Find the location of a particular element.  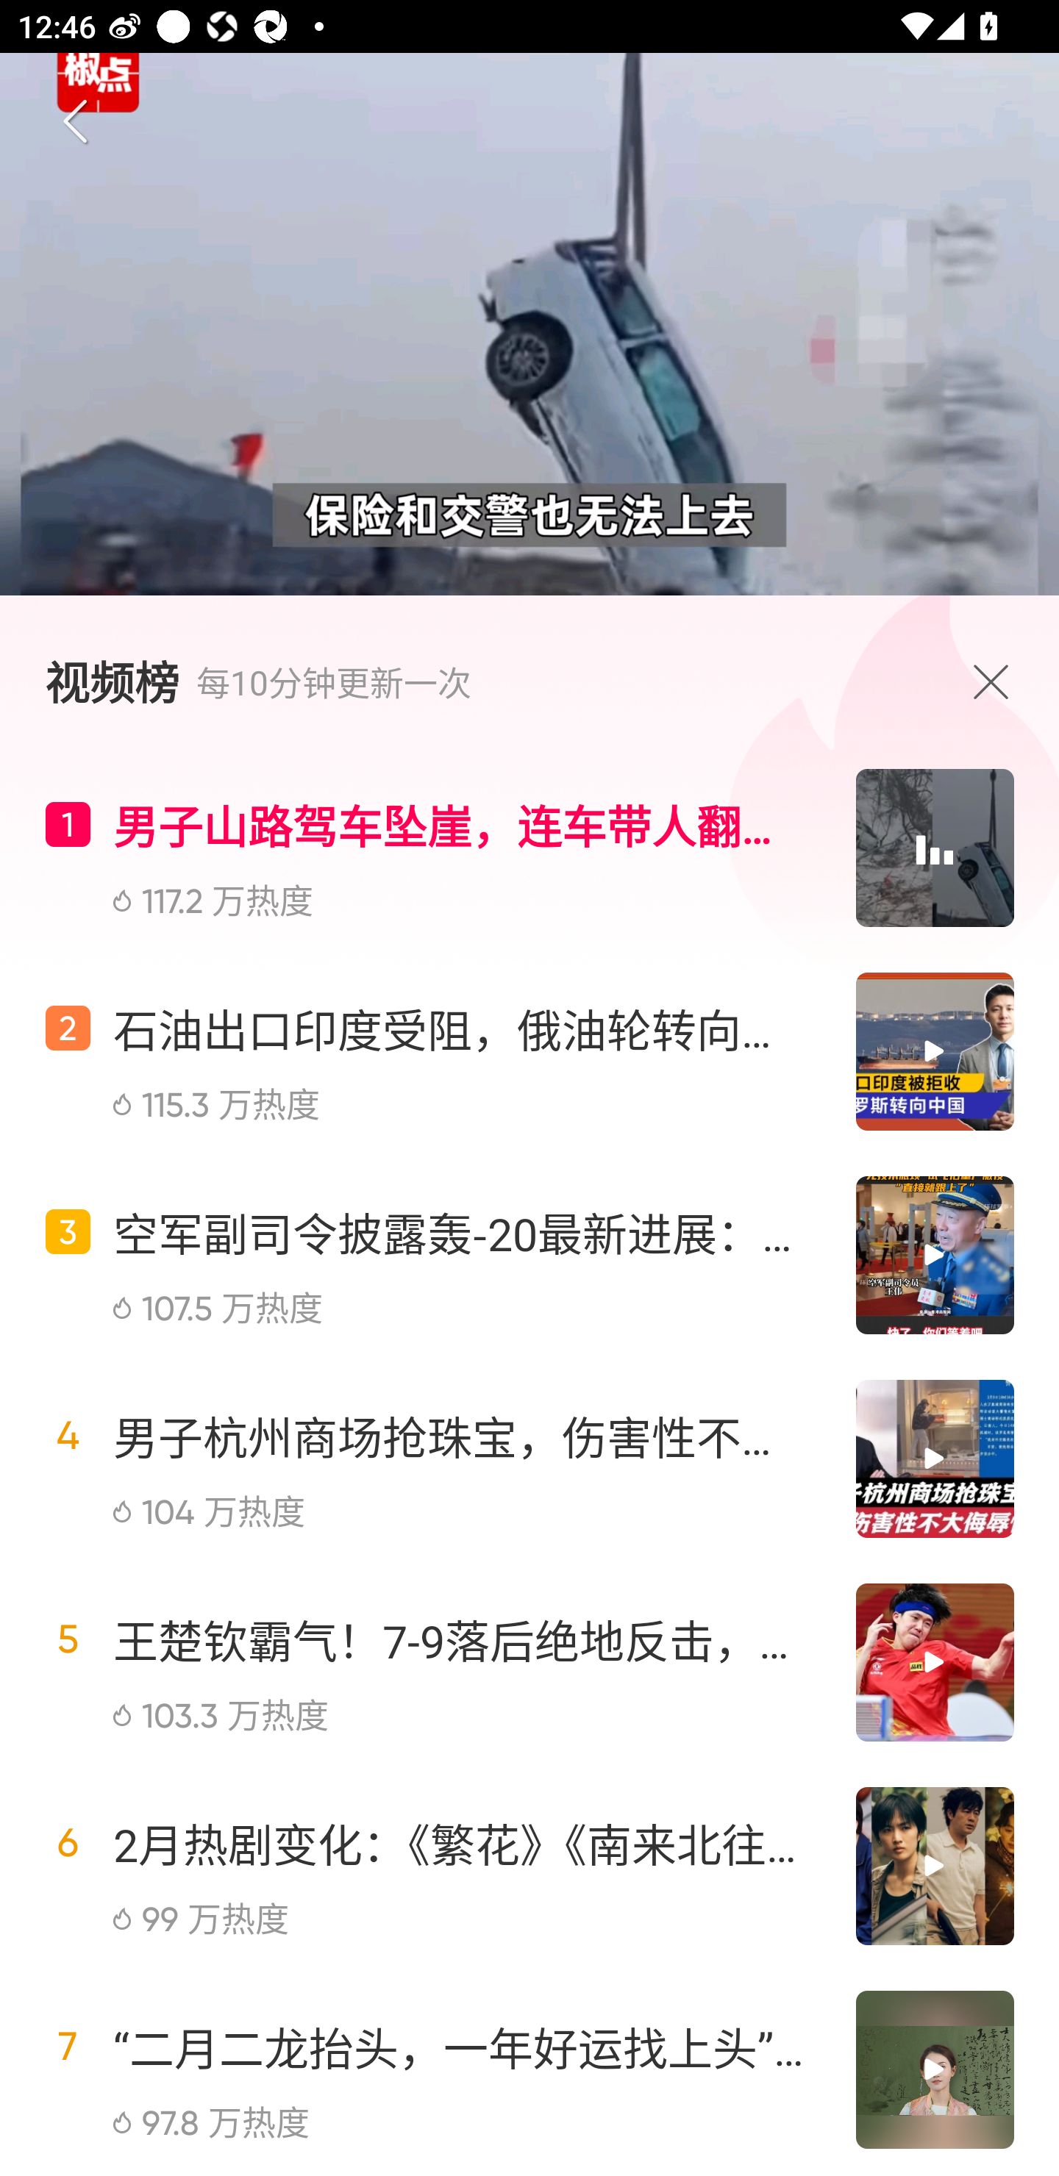

5 王楚钦霸气！7-9落后绝地反击，轰5-1后拿下，眼神透着杀气 103.3 万热度 is located at coordinates (529, 1662).